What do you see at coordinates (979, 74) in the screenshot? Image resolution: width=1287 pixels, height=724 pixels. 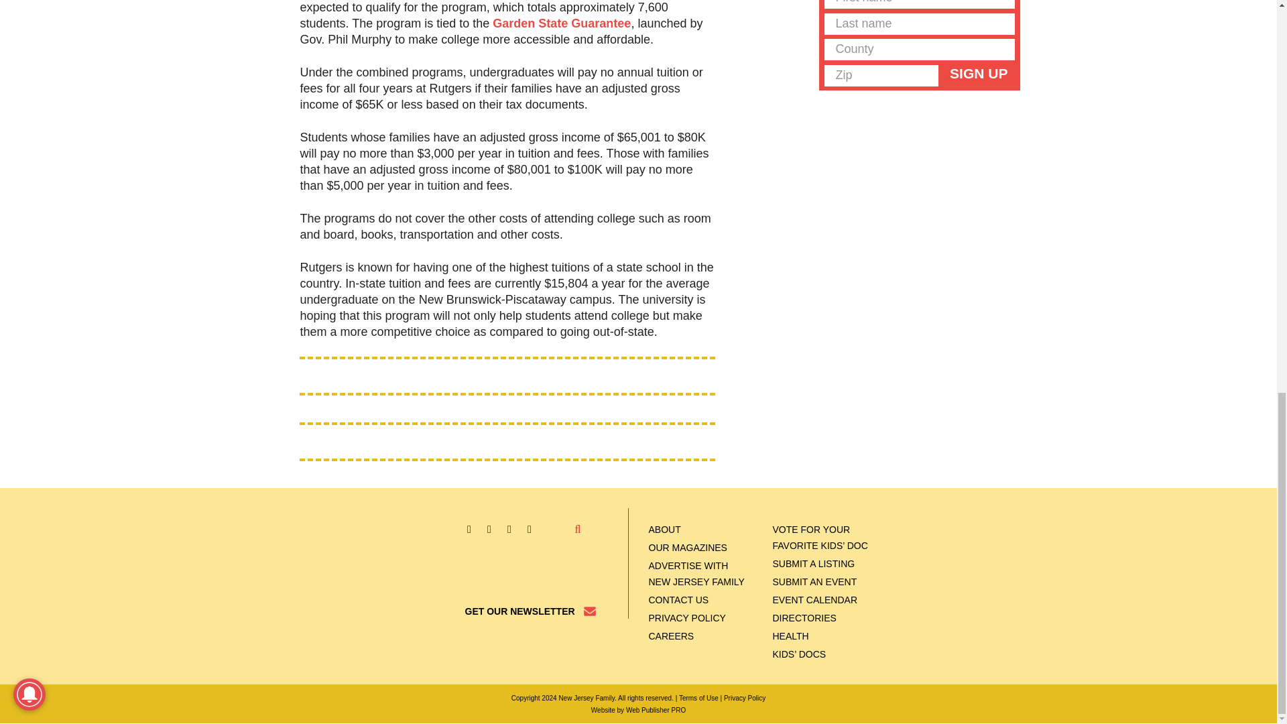 I see `sign up` at bounding box center [979, 74].